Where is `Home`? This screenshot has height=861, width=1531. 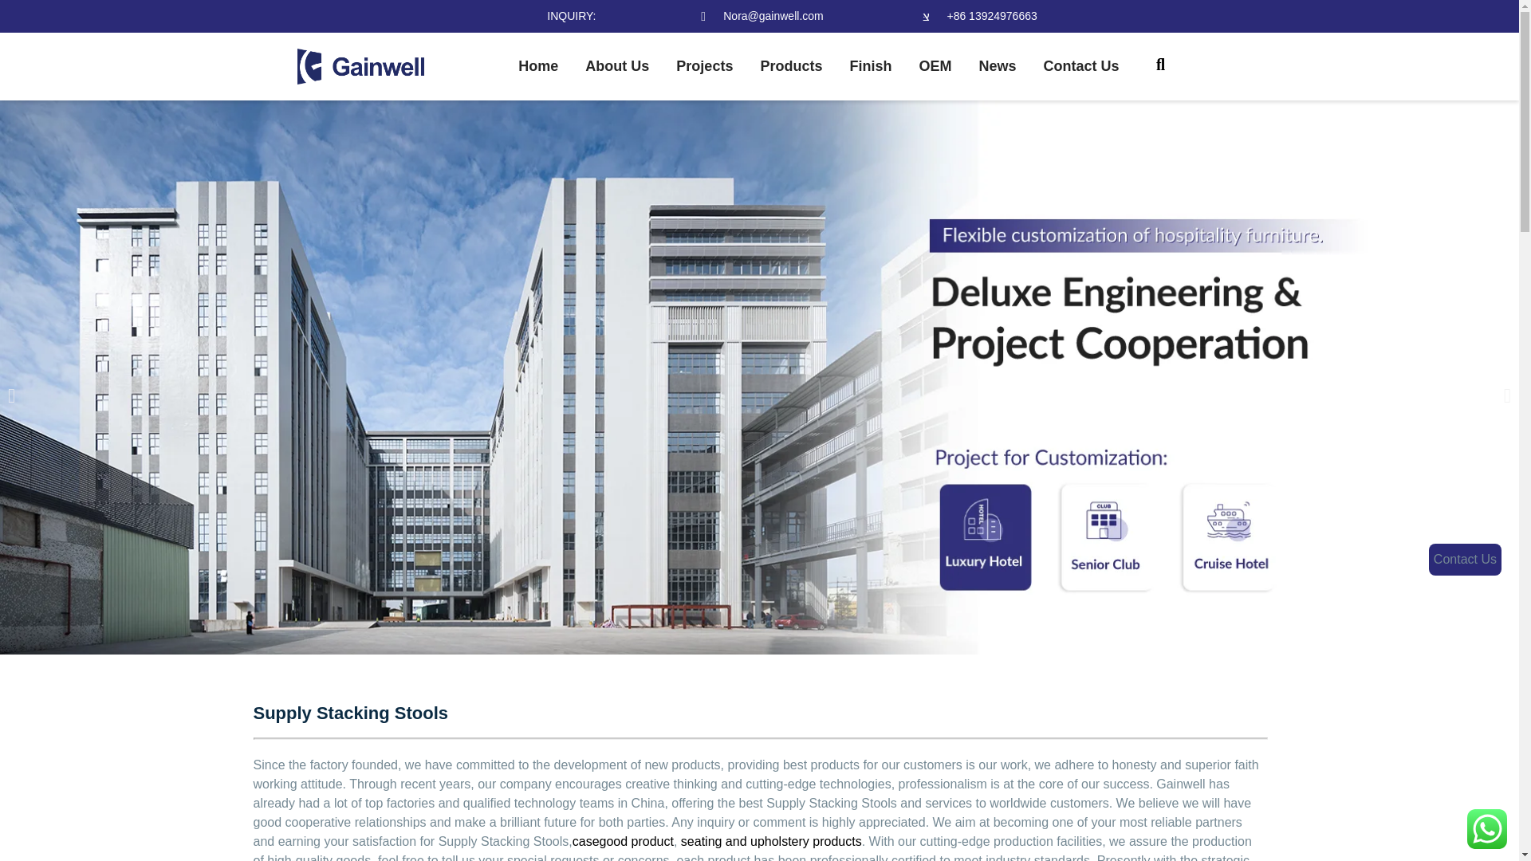
Home is located at coordinates (537, 67).